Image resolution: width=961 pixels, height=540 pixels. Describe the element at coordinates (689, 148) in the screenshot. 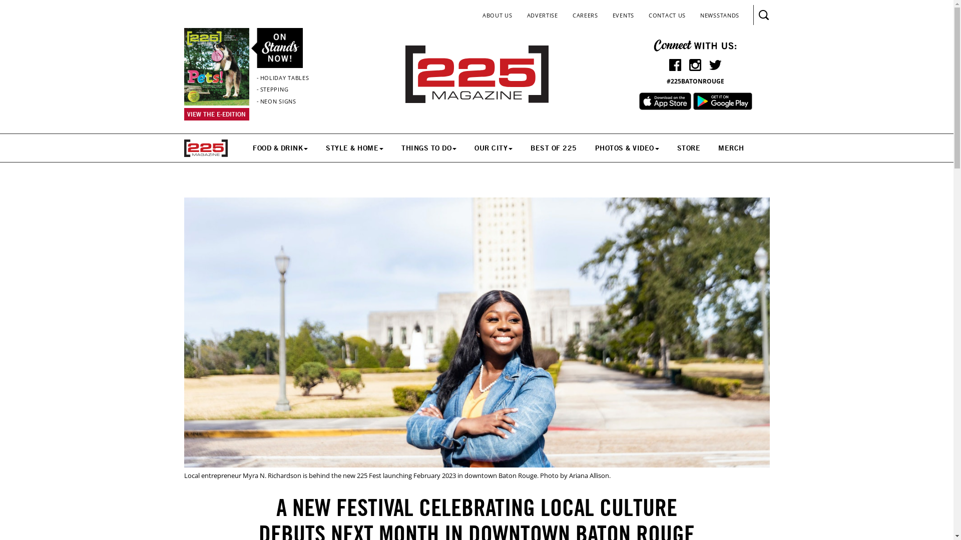

I see `STORE` at that location.